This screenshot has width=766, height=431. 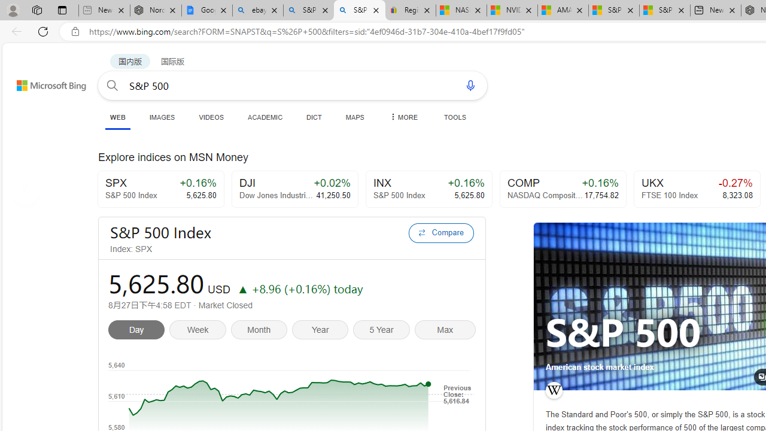 I want to click on New tab - Sleeping, so click(x=104, y=11).